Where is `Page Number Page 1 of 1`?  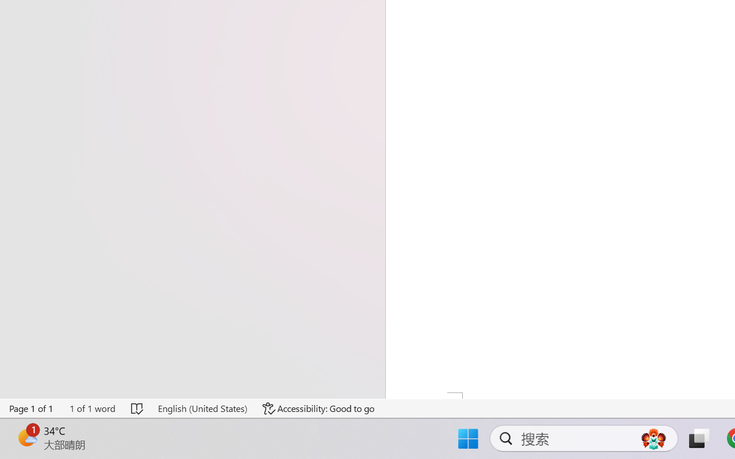
Page Number Page 1 of 1 is located at coordinates (32, 409).